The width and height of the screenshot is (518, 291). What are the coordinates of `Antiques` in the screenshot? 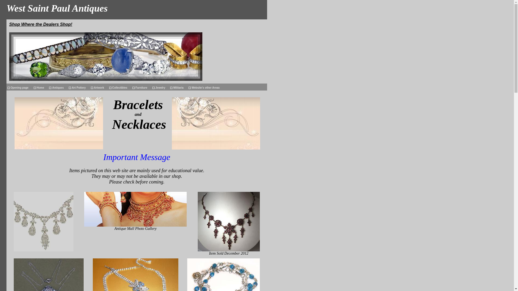 It's located at (58, 87).